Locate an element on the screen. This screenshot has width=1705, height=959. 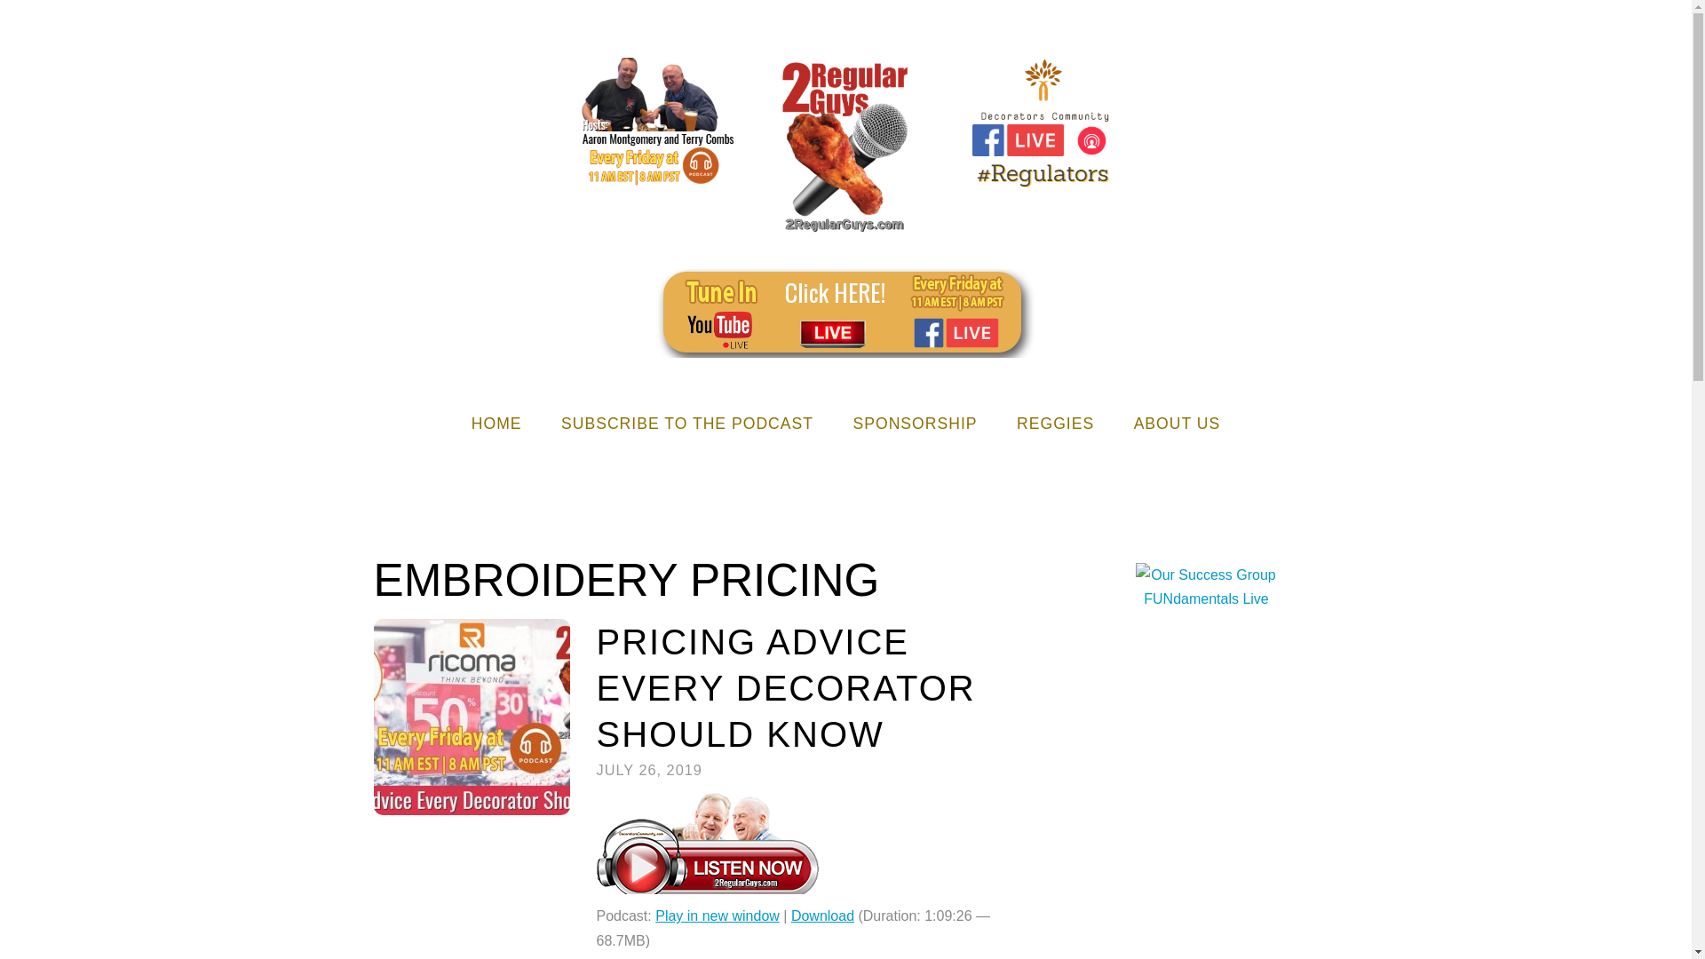
PRICING ADVICE EVERY DECORATOR SHOULD KNOW is located at coordinates (786, 687).